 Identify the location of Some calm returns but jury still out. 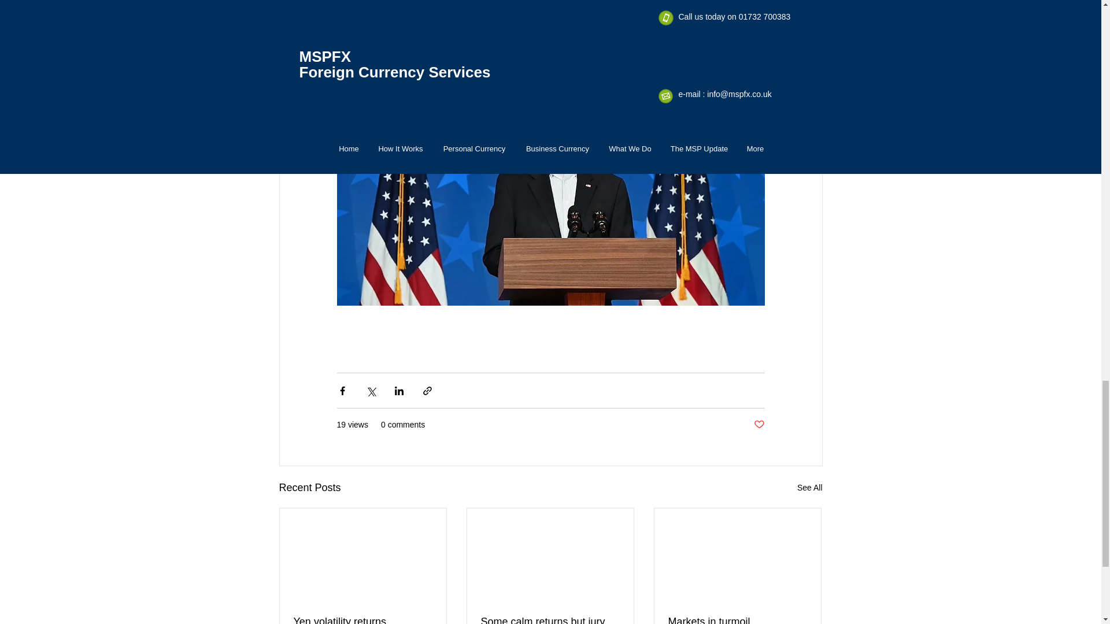
(550, 619).